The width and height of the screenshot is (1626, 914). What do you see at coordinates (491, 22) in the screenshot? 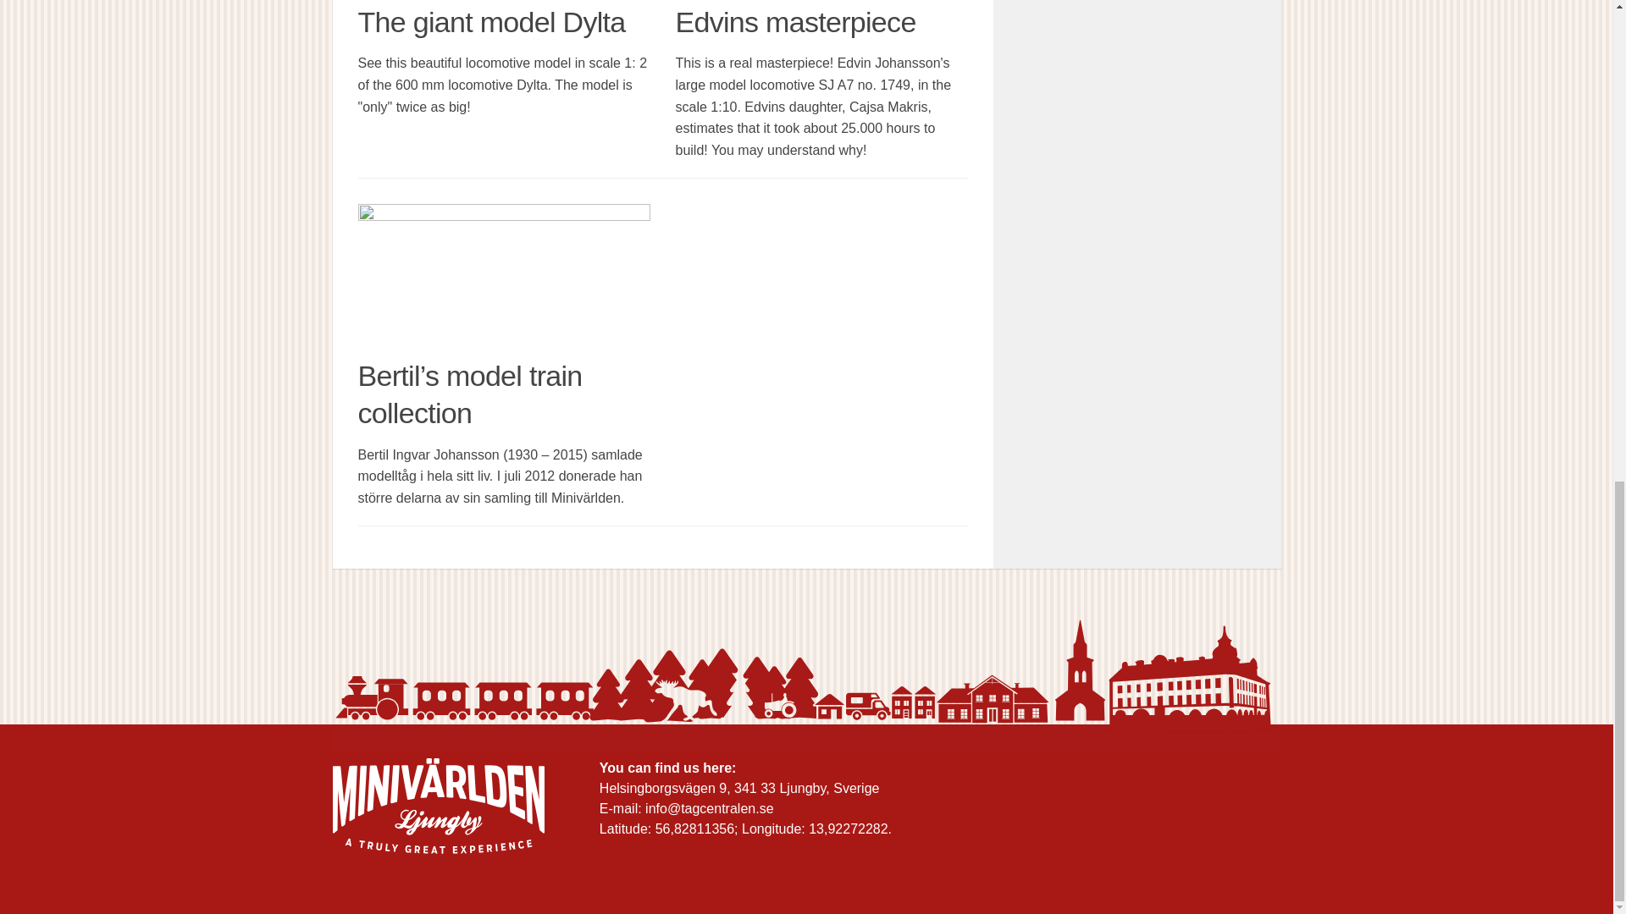
I see `The giant model Dylta` at bounding box center [491, 22].